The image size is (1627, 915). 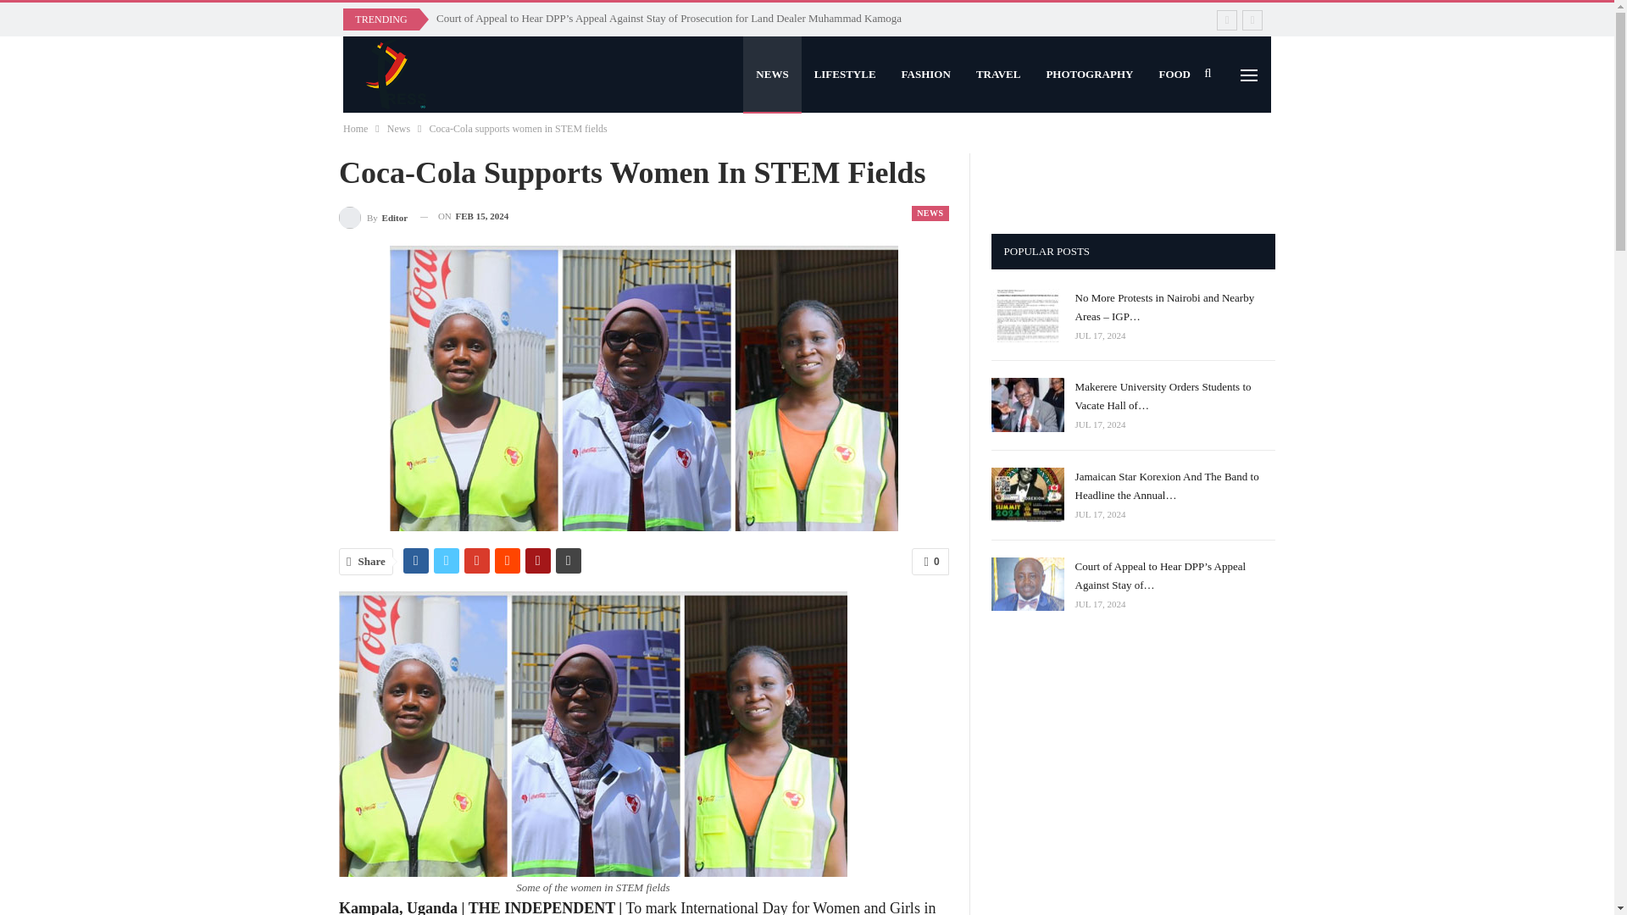 What do you see at coordinates (845, 75) in the screenshot?
I see `LIFESTYLE` at bounding box center [845, 75].